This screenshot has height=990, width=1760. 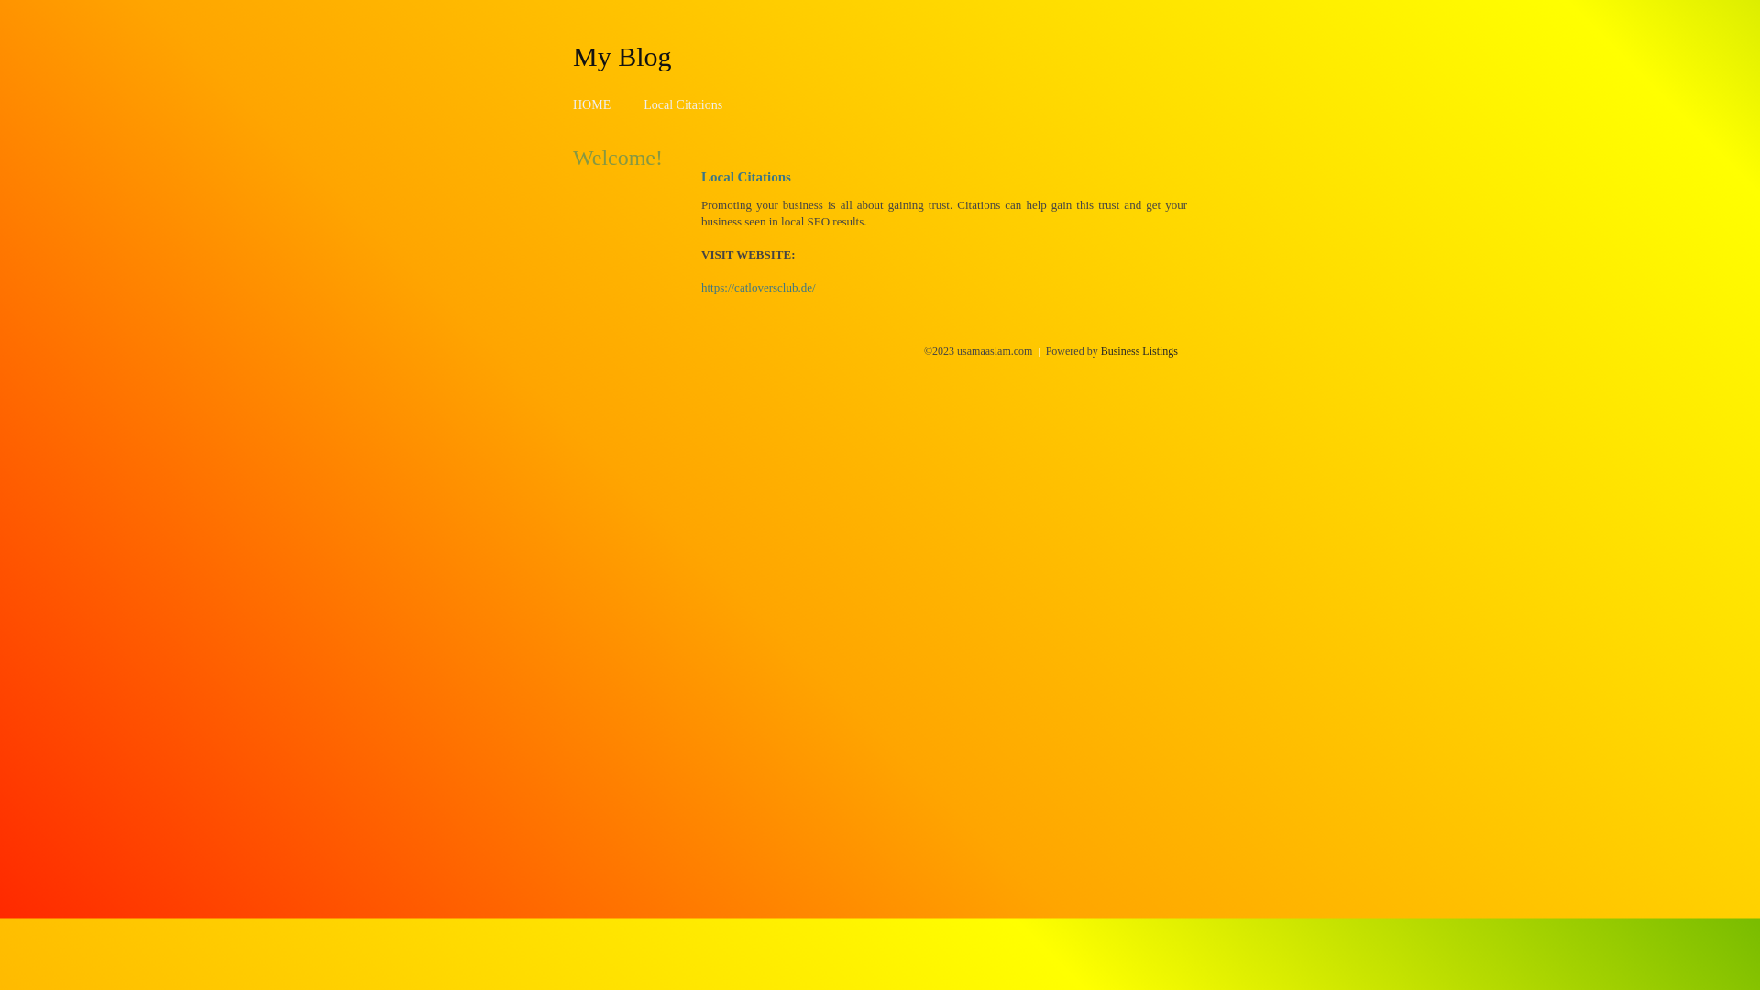 I want to click on My Blog, so click(x=622, y=56).